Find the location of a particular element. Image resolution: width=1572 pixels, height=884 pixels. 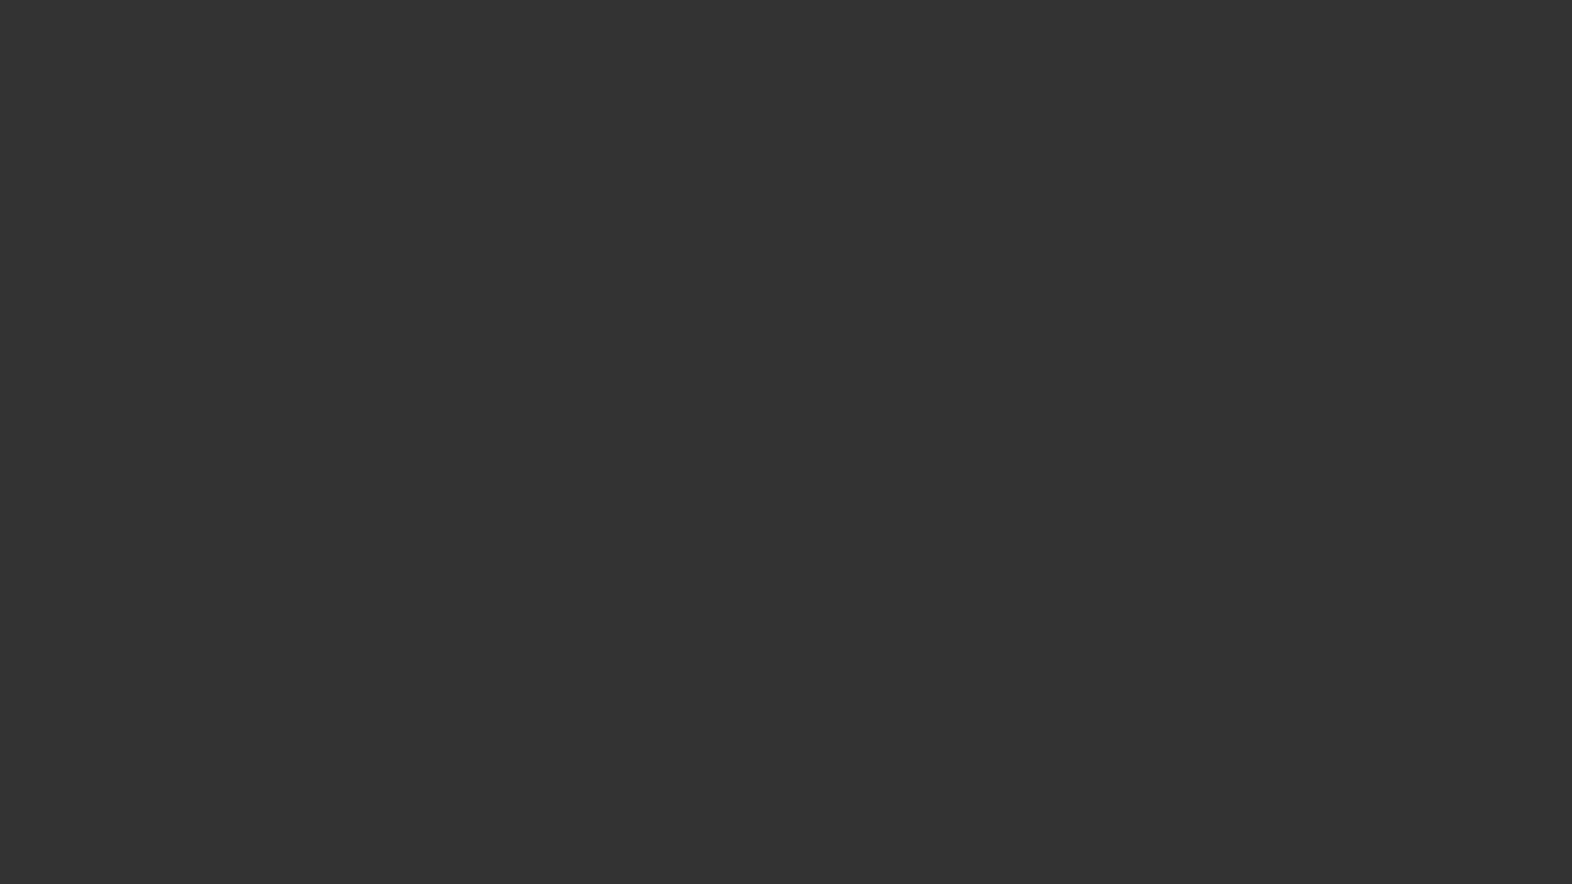

Geschichte is located at coordinates (95, 110).